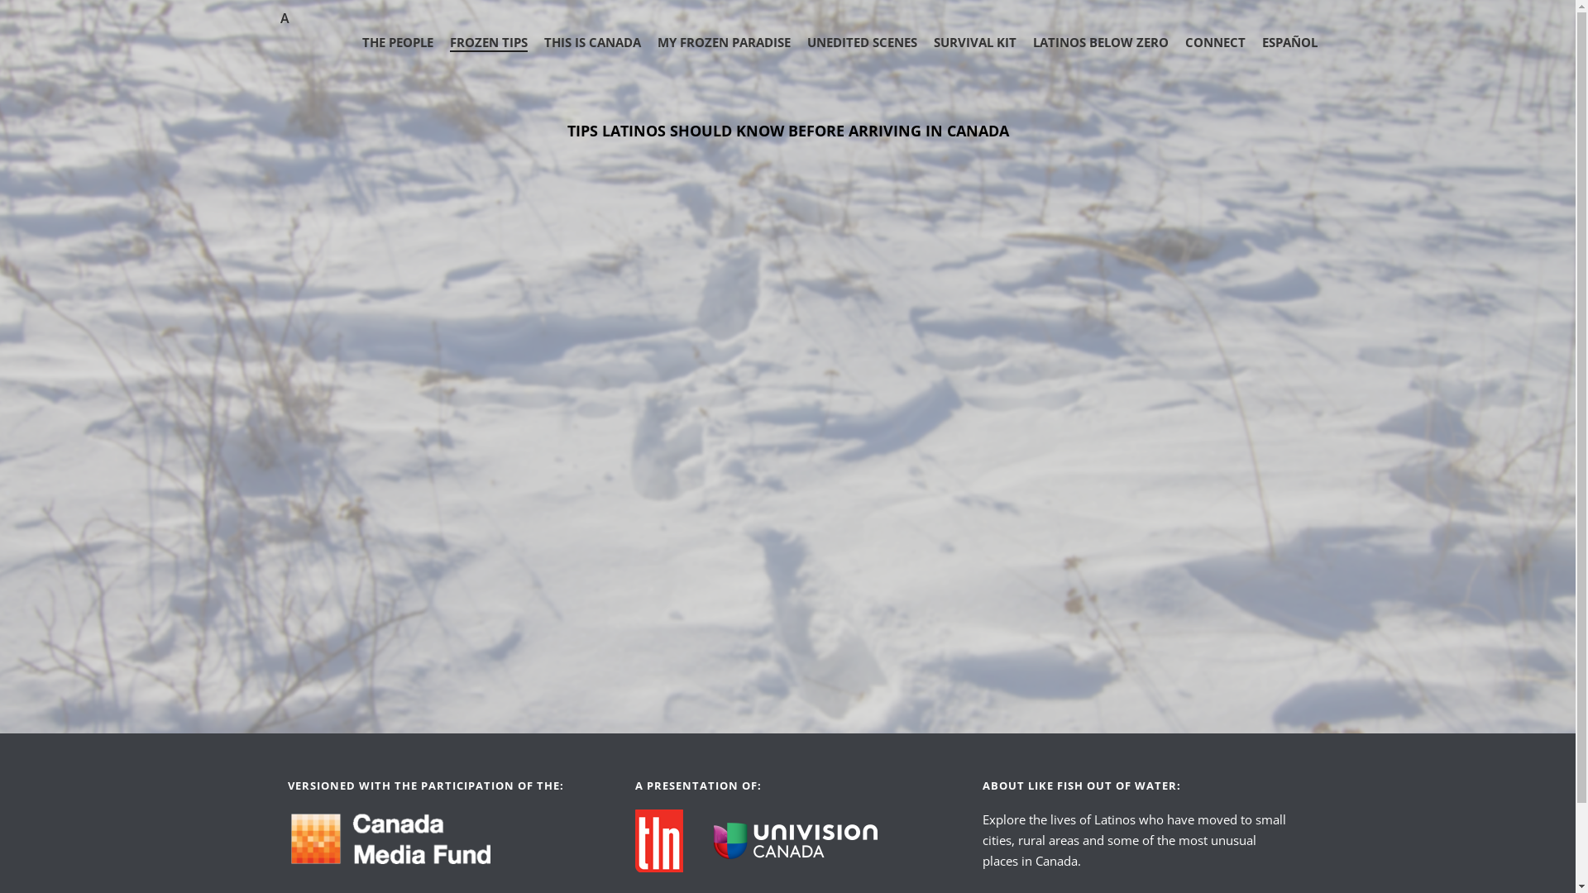  Describe the element at coordinates (592, 43) in the screenshot. I see `THIS IS CANADA` at that location.